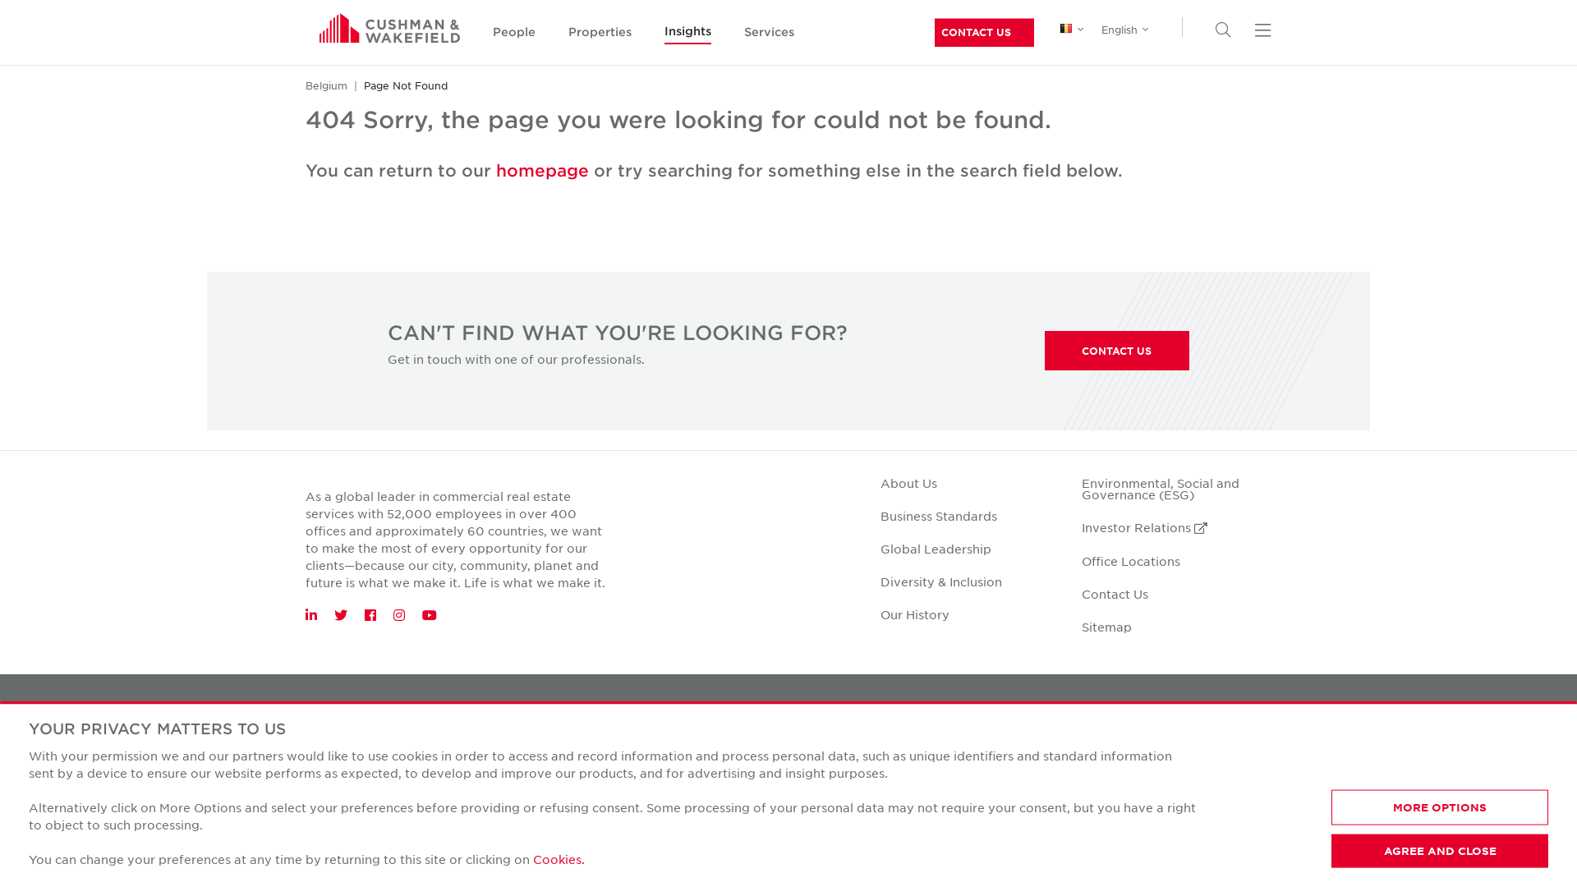 The height and width of the screenshot is (887, 1577). What do you see at coordinates (1168, 379) in the screenshot?
I see `Hungary` at bounding box center [1168, 379].